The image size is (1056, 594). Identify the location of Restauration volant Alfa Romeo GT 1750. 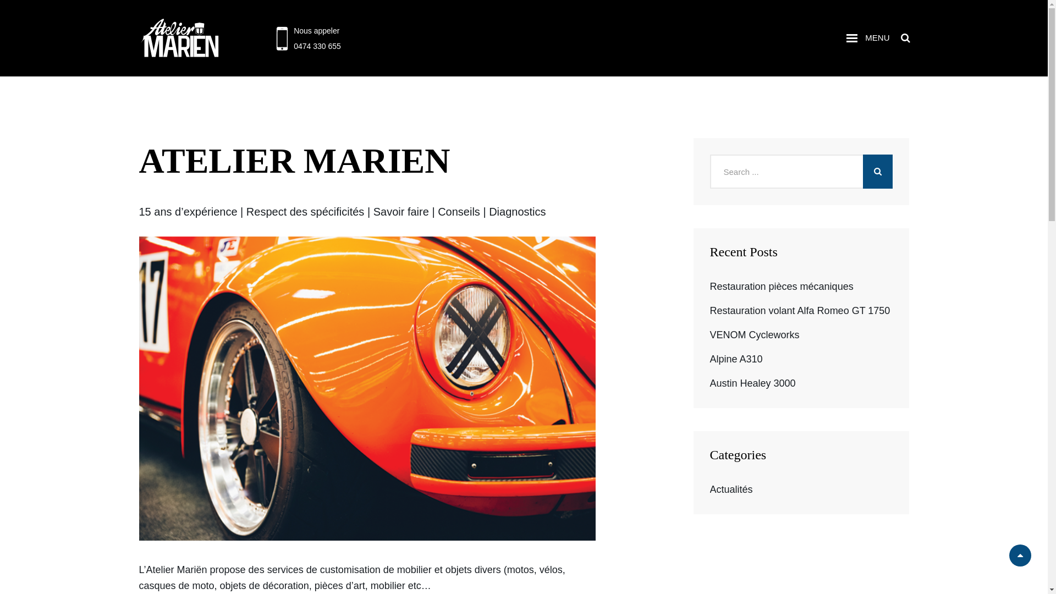
(800, 311).